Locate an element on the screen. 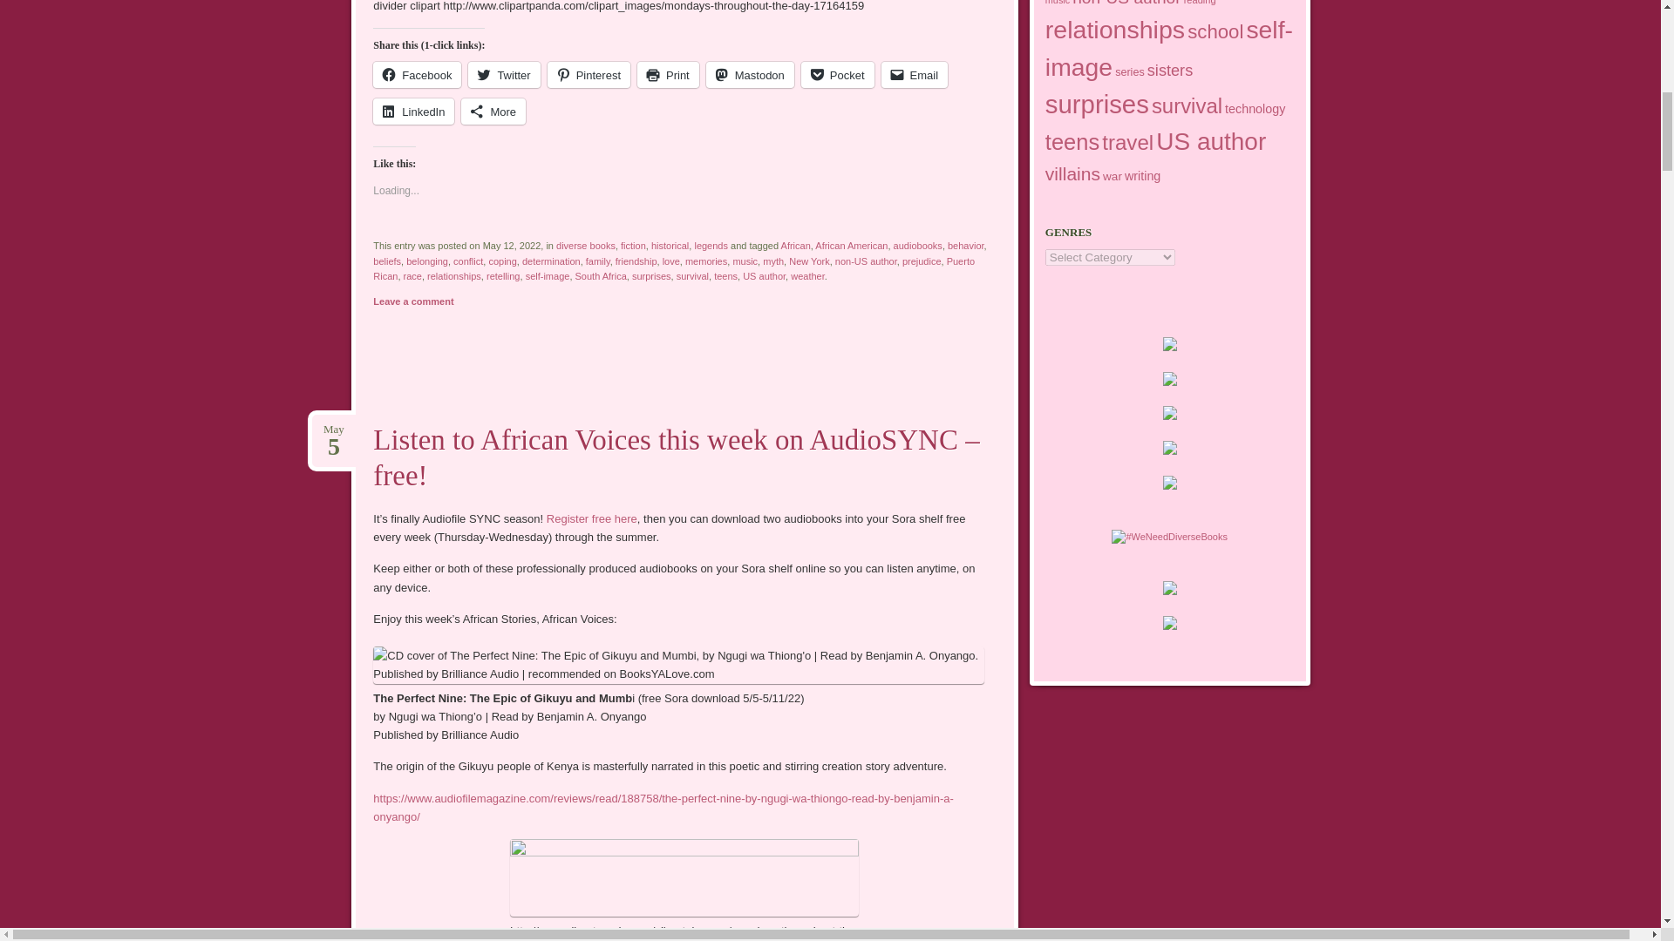  LinkedIn is located at coordinates (413, 112).